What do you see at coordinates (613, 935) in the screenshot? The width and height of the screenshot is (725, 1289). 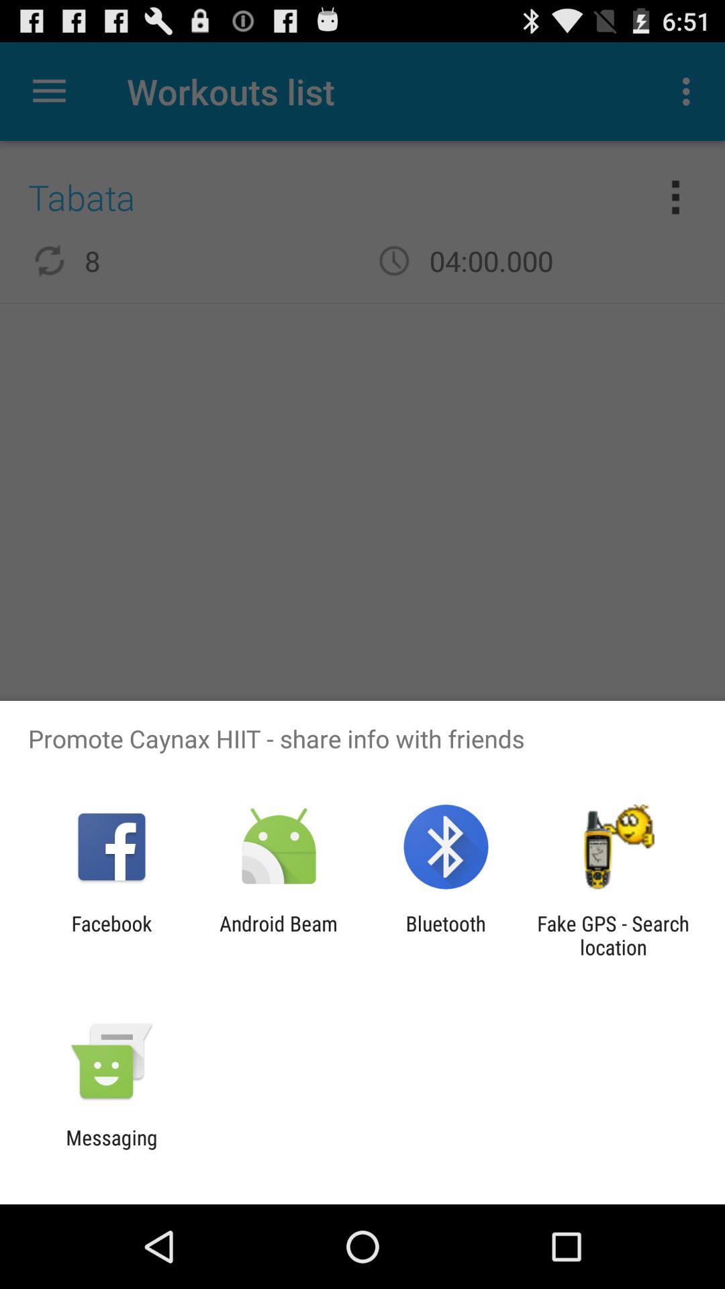 I see `click the fake gps search` at bounding box center [613, 935].